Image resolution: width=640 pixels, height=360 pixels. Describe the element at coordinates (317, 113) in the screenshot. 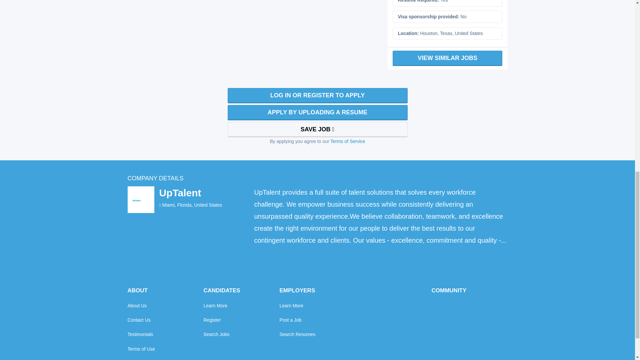

I see `APPLY BY UPLOADING A RESUME` at that location.